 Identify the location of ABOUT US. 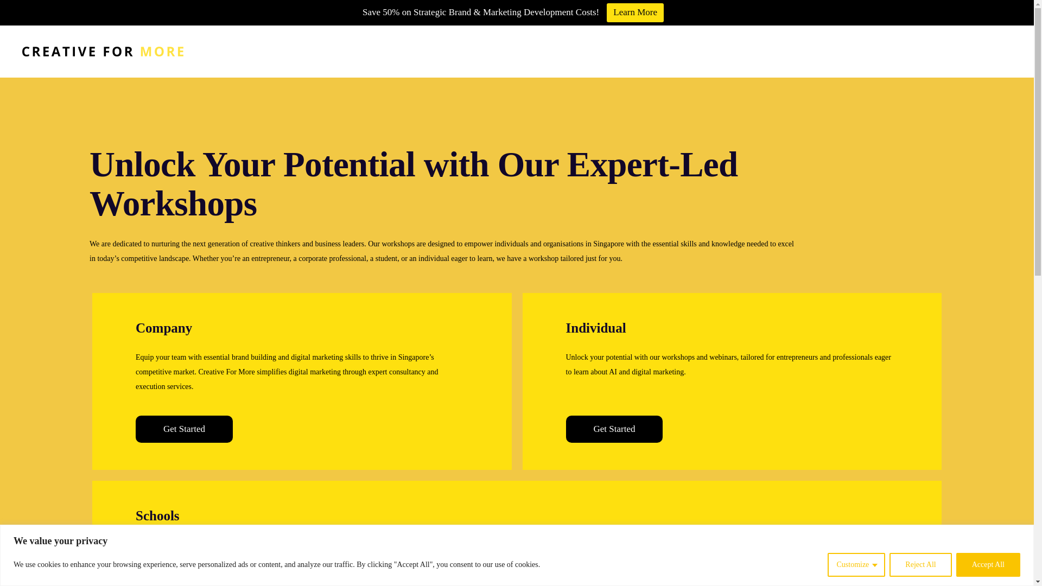
(579, 52).